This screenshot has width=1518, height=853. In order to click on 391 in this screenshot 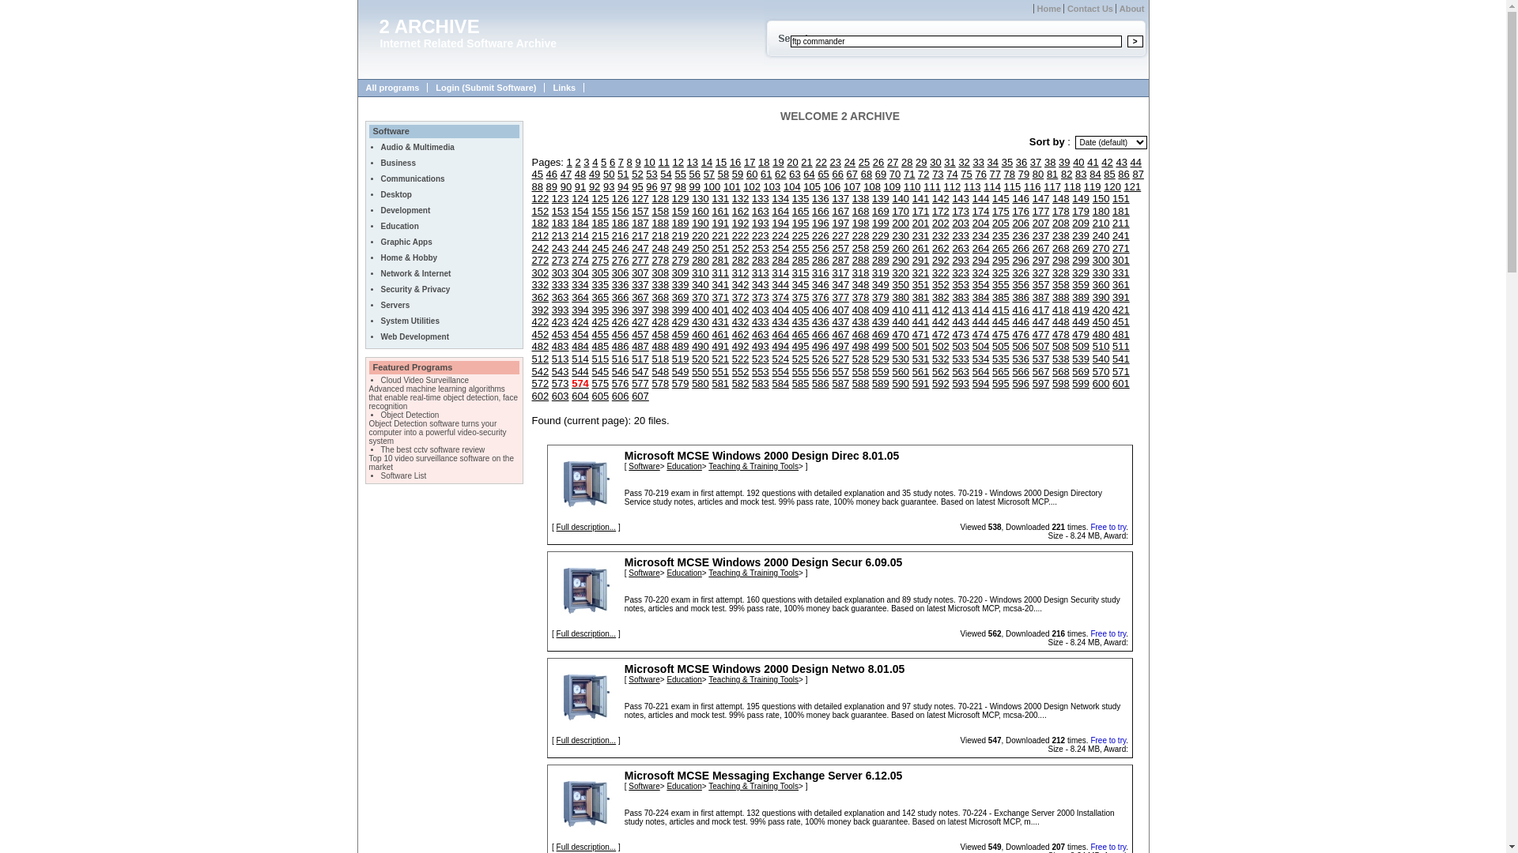, I will do `click(1121, 297)`.